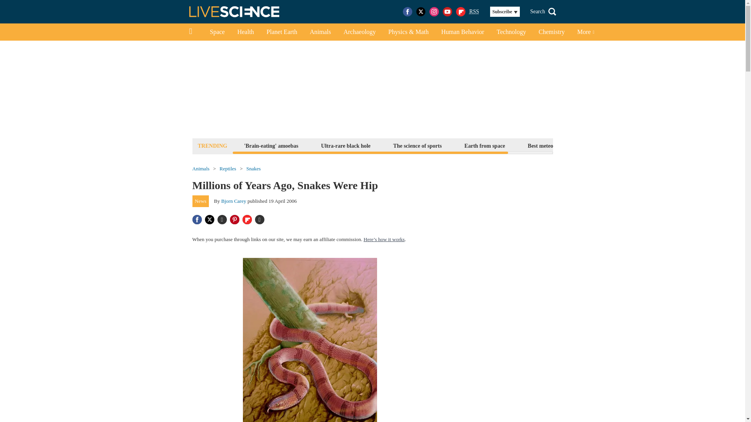 The image size is (751, 422). Describe the element at coordinates (253, 169) in the screenshot. I see `Snakes` at that location.